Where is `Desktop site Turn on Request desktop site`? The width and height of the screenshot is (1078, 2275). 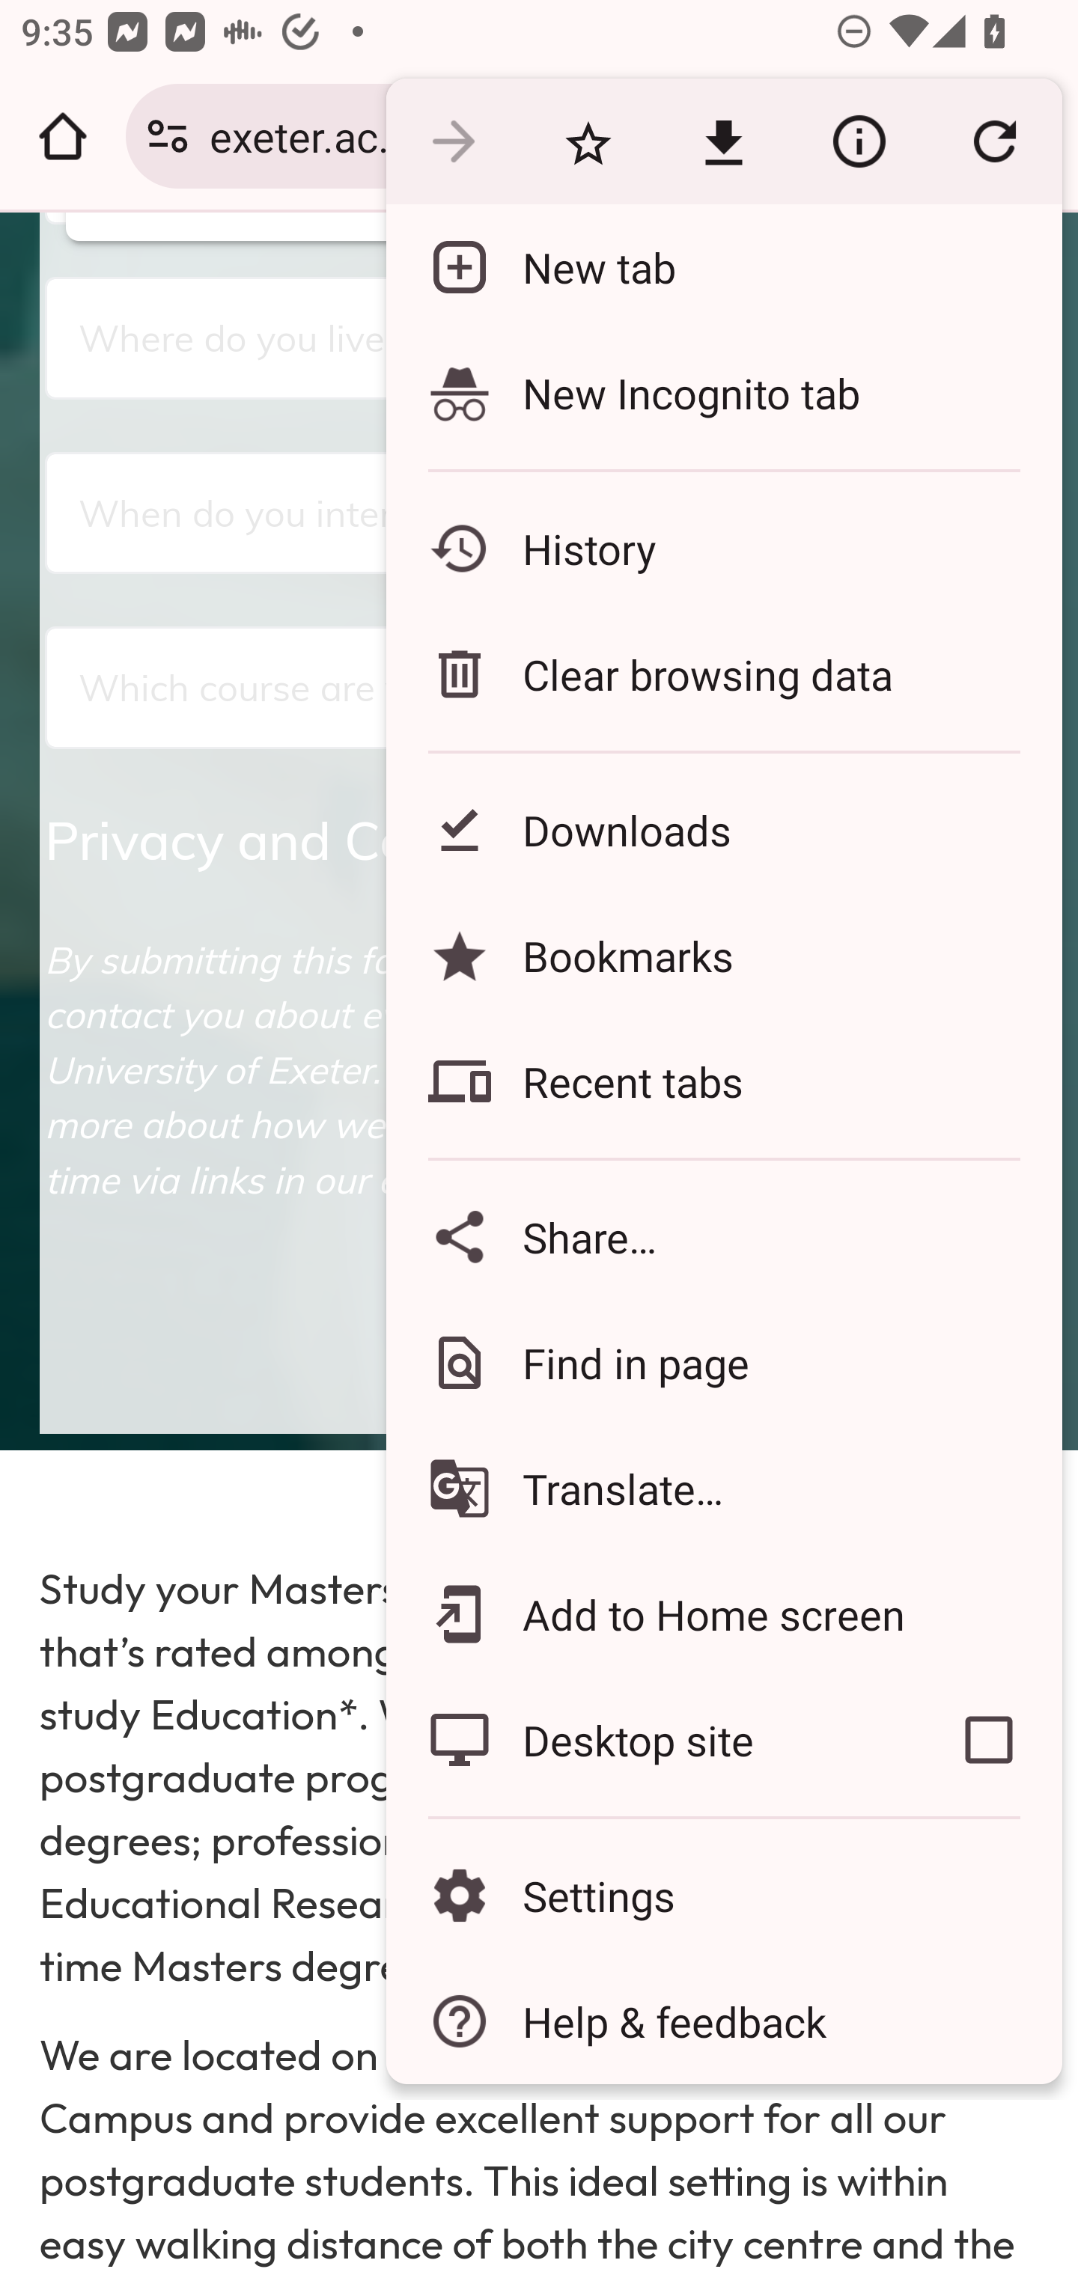
Desktop site Turn on Request desktop site is located at coordinates (650, 1739).